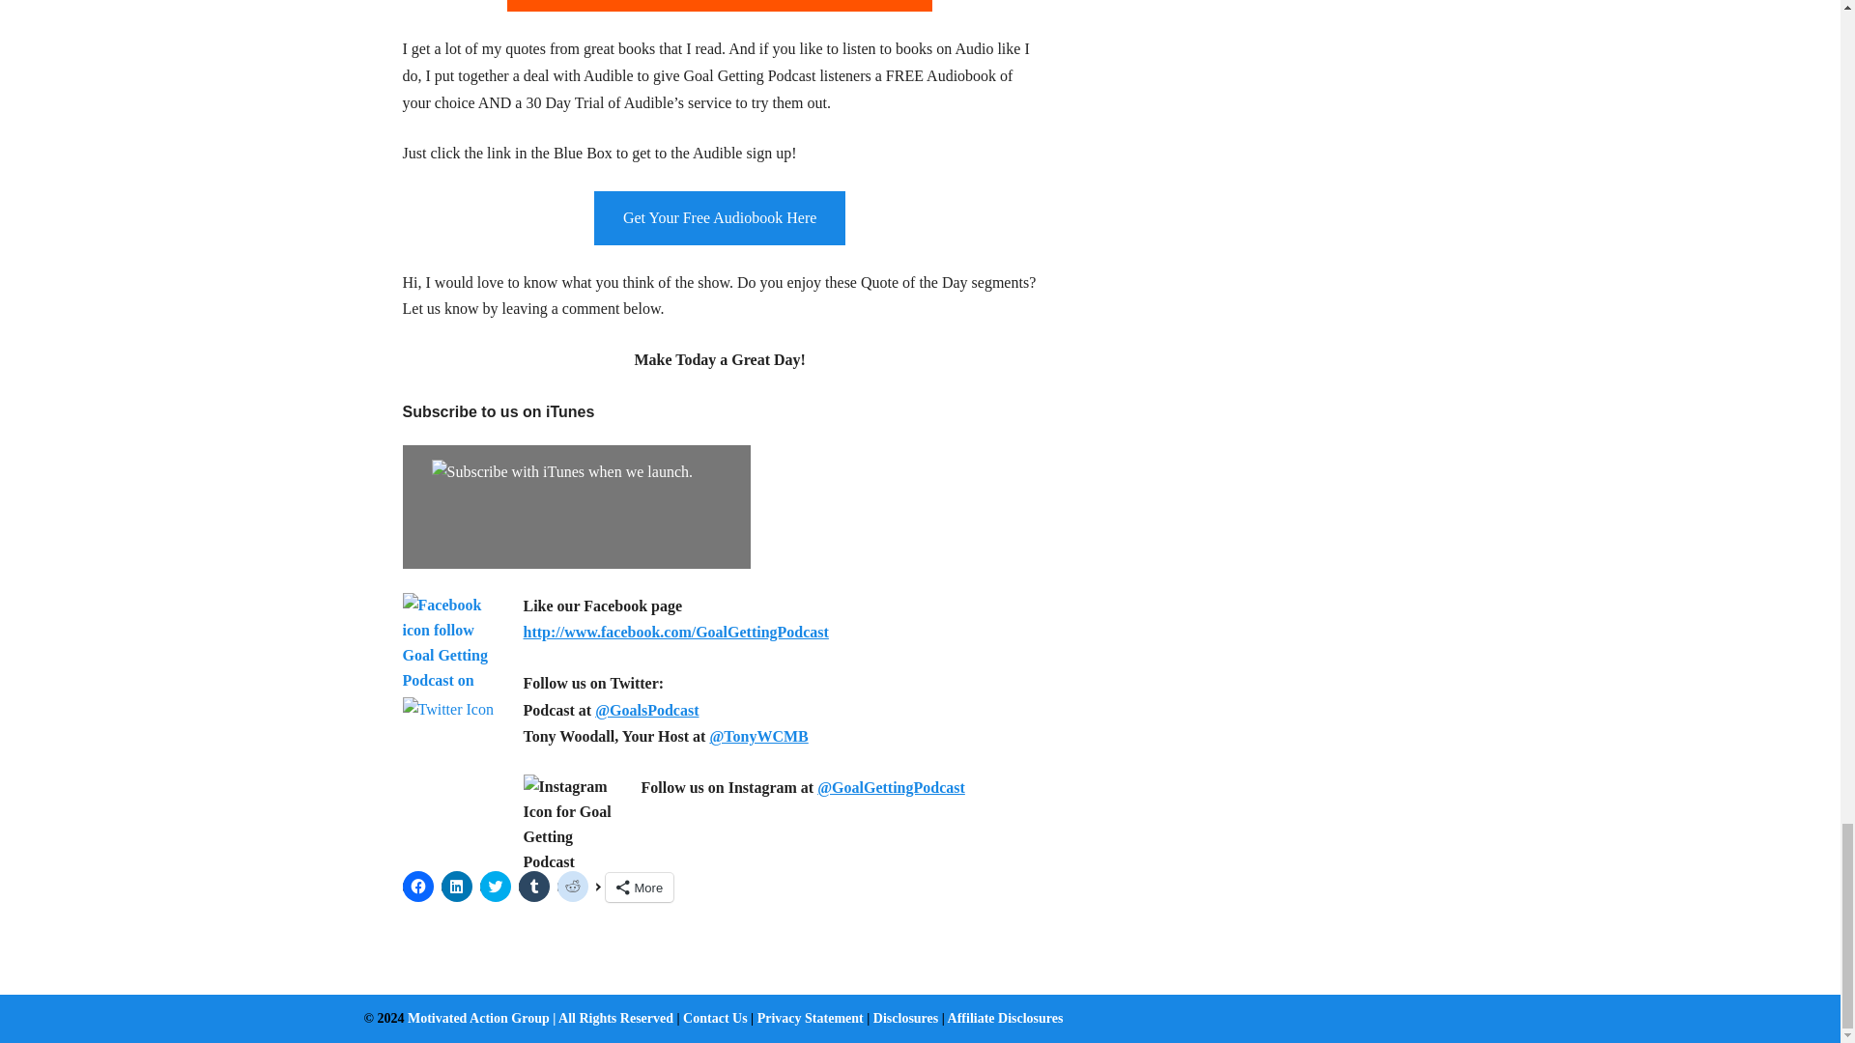 This screenshot has width=1855, height=1043. I want to click on Click to share on Tumblr, so click(533, 887).